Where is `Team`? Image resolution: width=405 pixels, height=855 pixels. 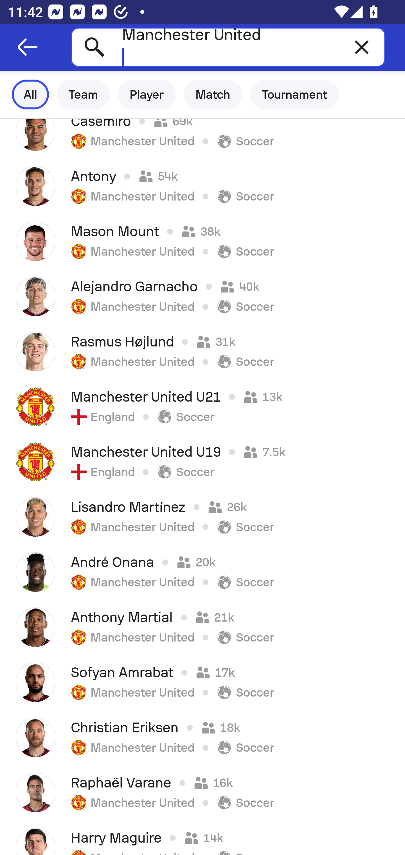 Team is located at coordinates (83, 94).